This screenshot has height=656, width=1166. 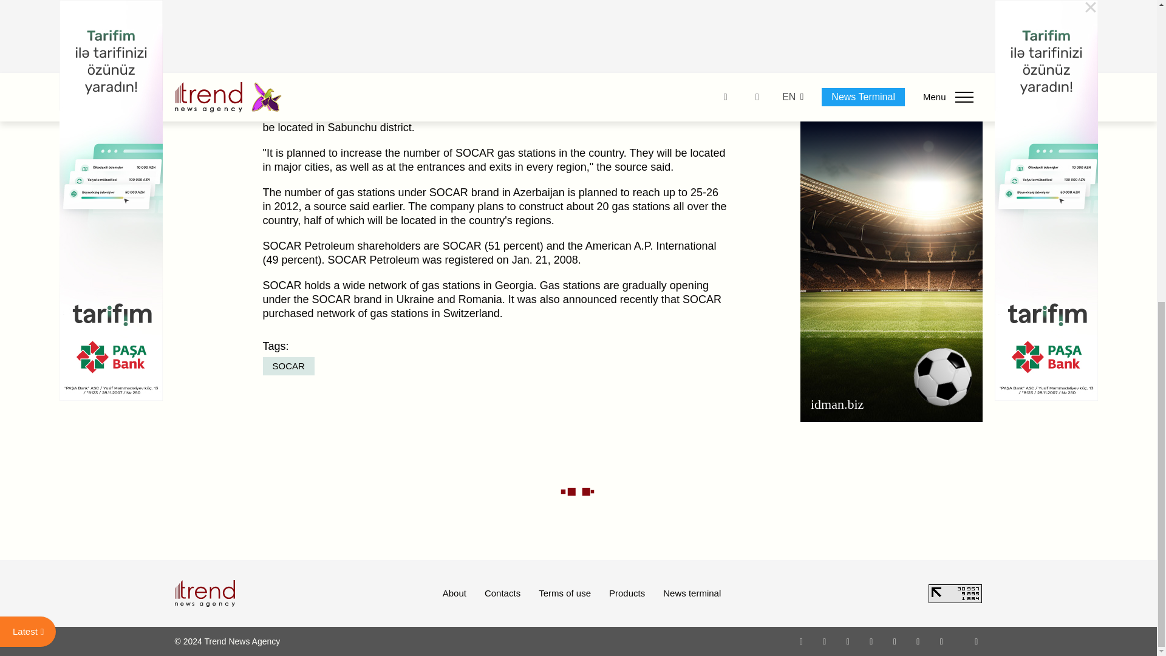 What do you see at coordinates (871, 641) in the screenshot?
I see `Youtube` at bounding box center [871, 641].